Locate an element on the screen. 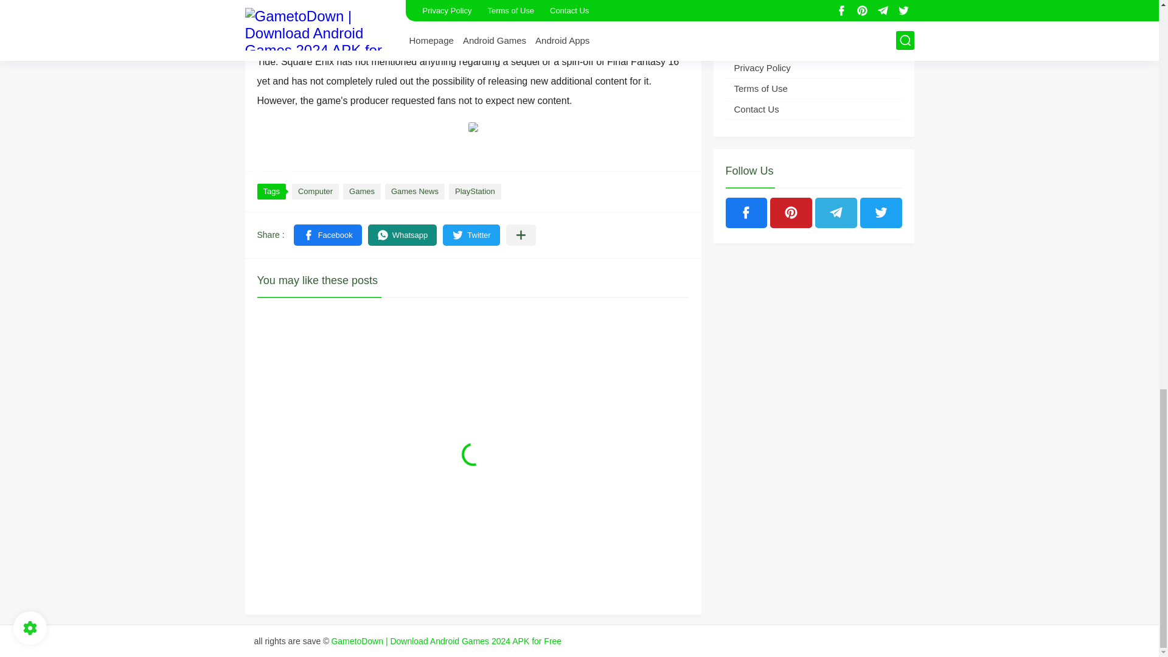 This screenshot has width=1168, height=657. Games News is located at coordinates (415, 192).